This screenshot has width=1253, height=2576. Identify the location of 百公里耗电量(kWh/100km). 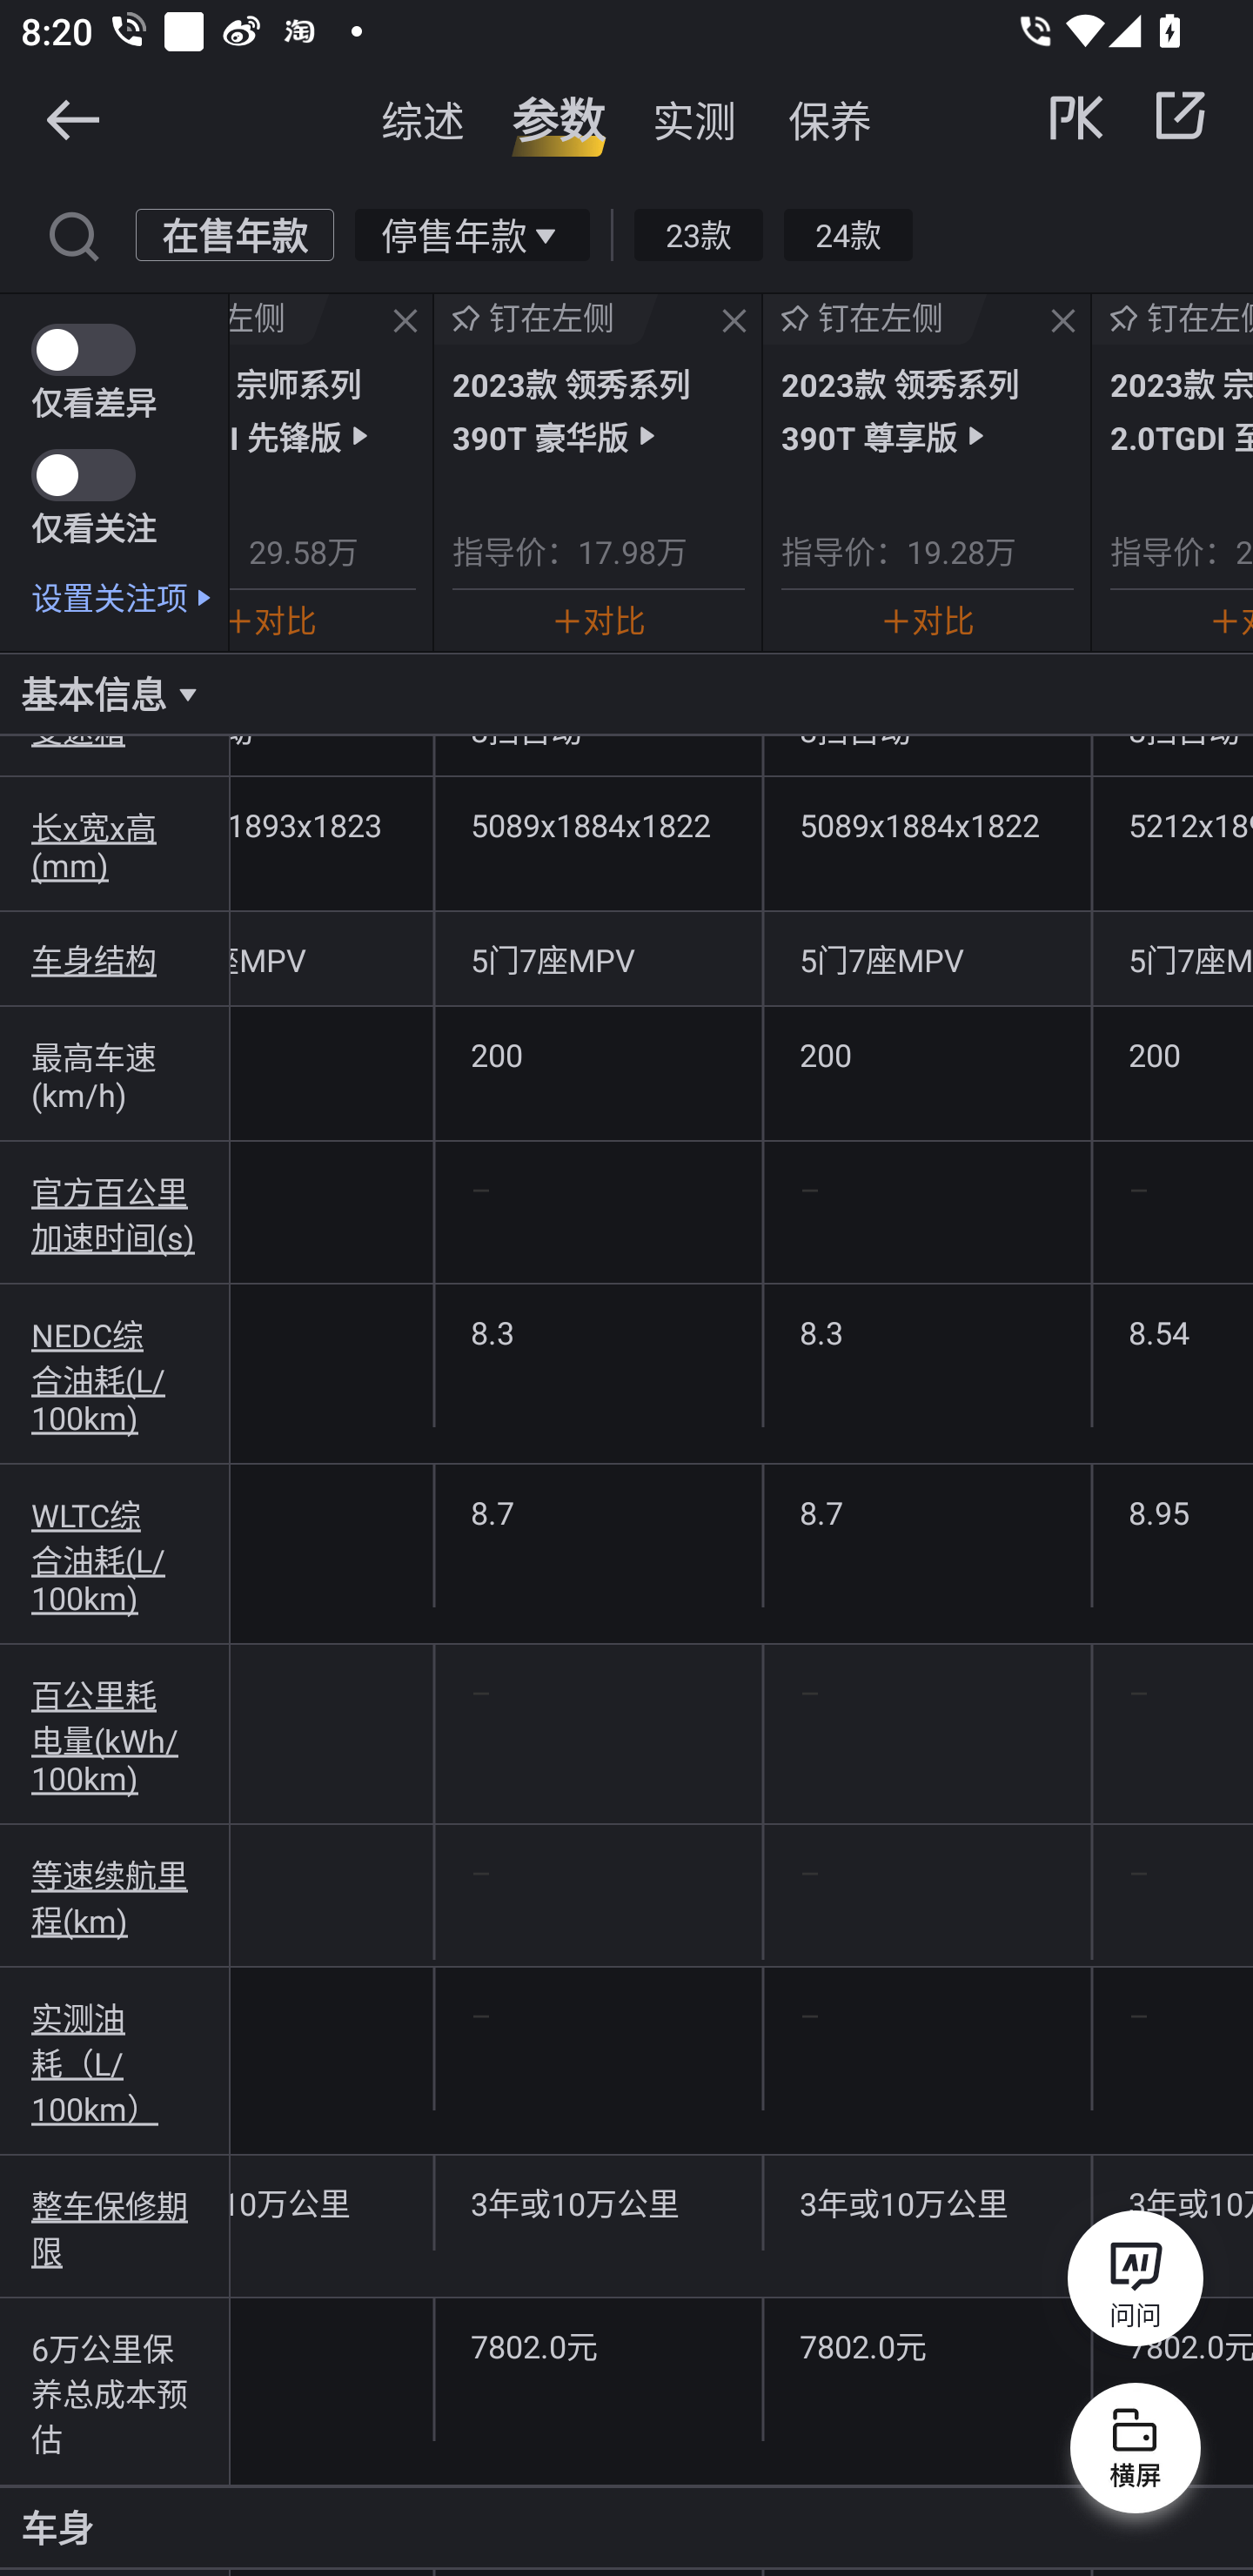
(115, 1735).